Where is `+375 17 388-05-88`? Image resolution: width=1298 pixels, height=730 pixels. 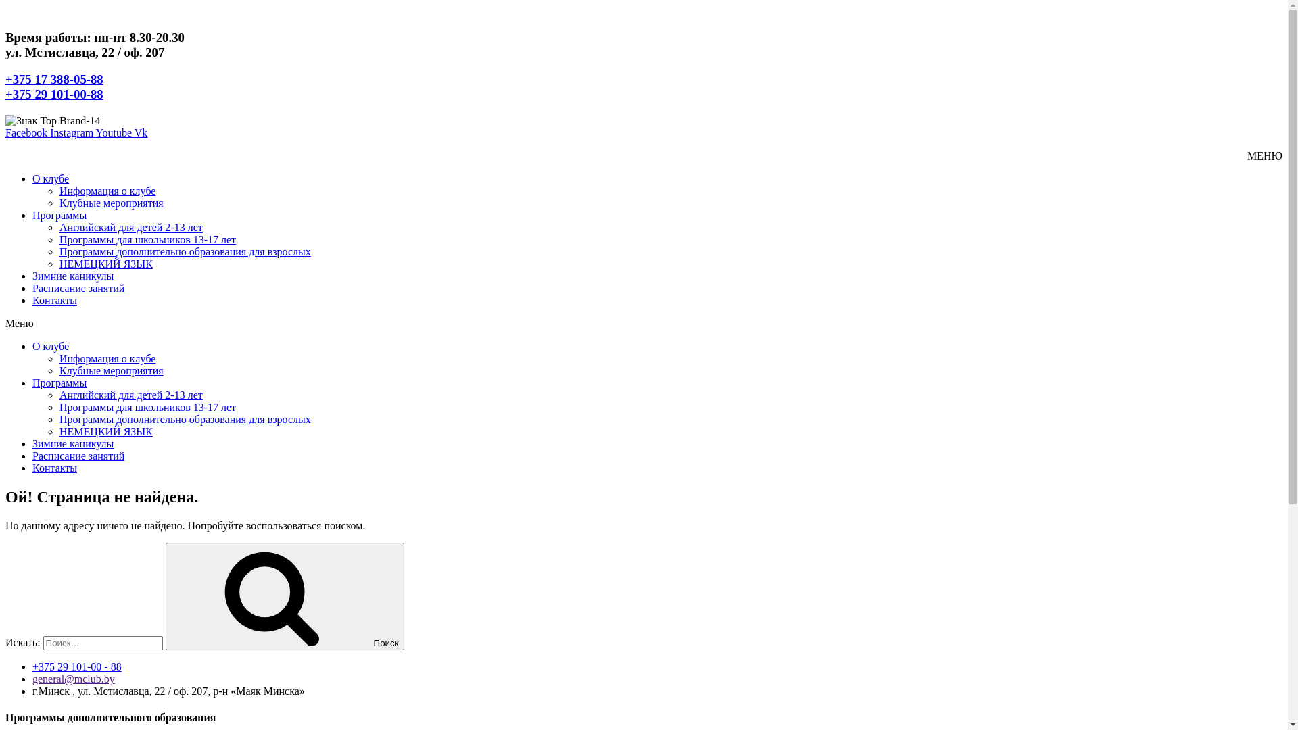
+375 17 388-05-88 is located at coordinates (54, 80).